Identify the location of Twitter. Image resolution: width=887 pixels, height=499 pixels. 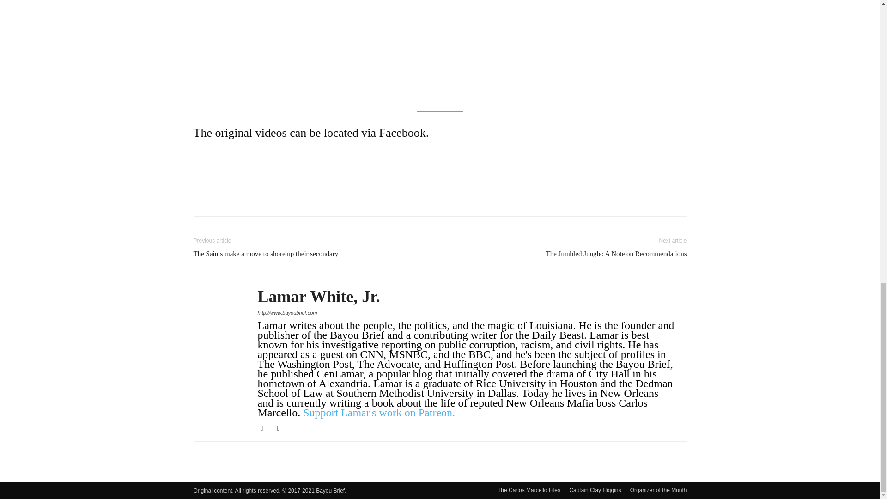
(282, 428).